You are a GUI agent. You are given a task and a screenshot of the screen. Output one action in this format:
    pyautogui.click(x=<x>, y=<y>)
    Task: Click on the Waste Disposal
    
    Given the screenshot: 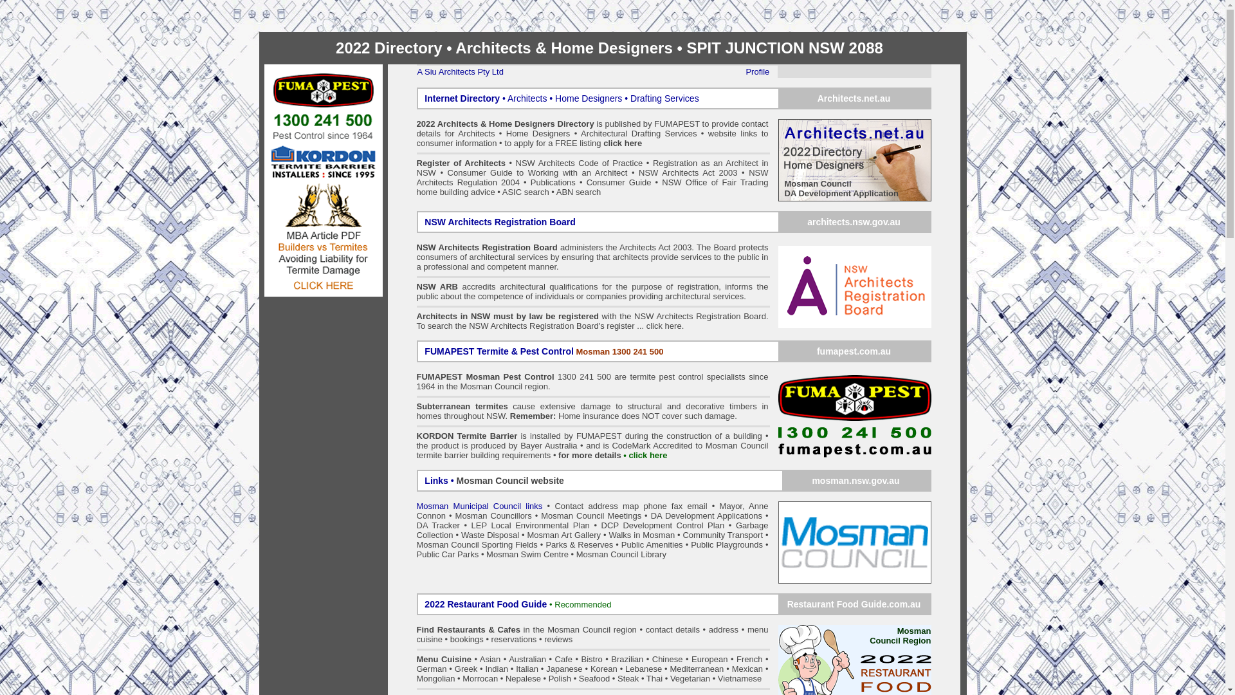 What is the action you would take?
    pyautogui.click(x=490, y=535)
    